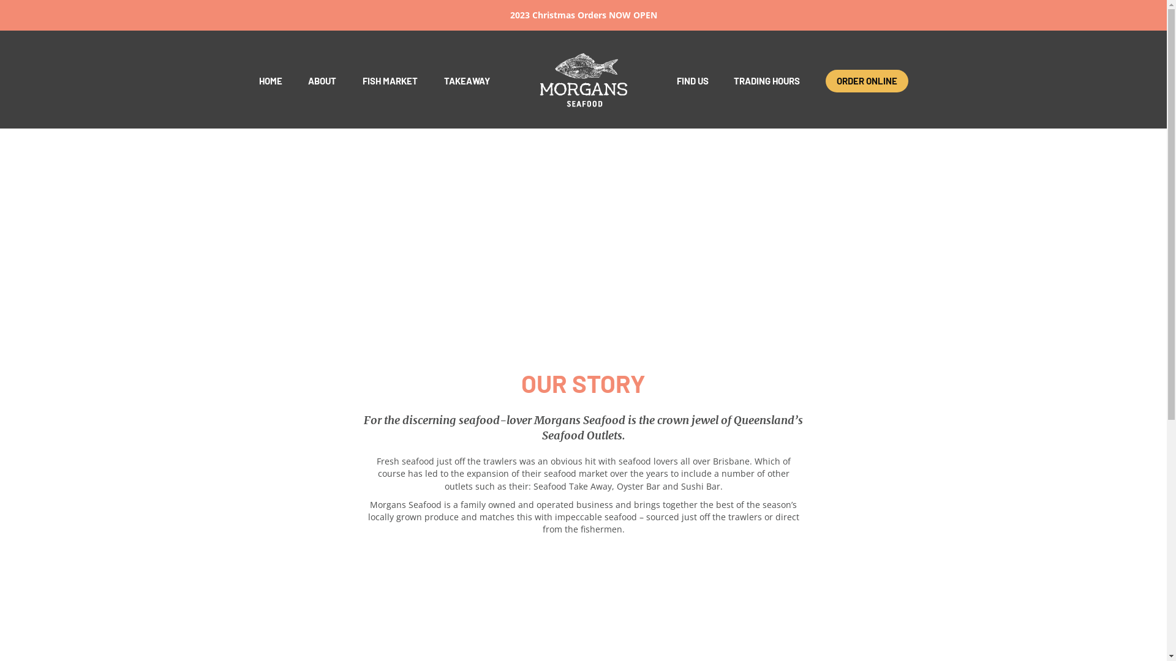  I want to click on FISH MARKET, so click(390, 81).